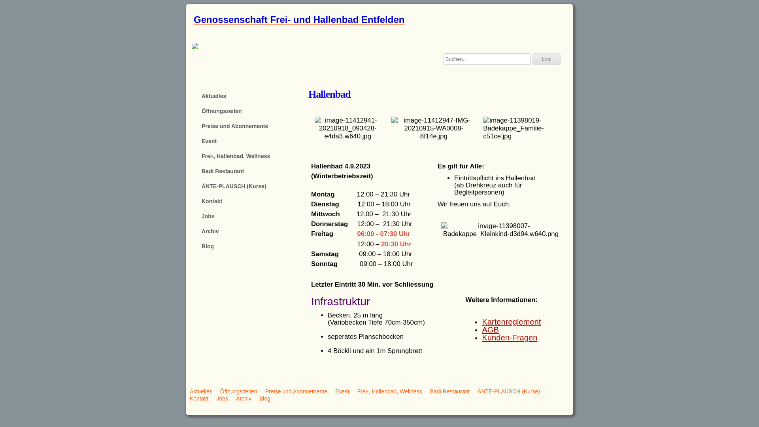 This screenshot has height=427, width=759. Describe the element at coordinates (244, 399) in the screenshot. I see `Archiv` at that location.